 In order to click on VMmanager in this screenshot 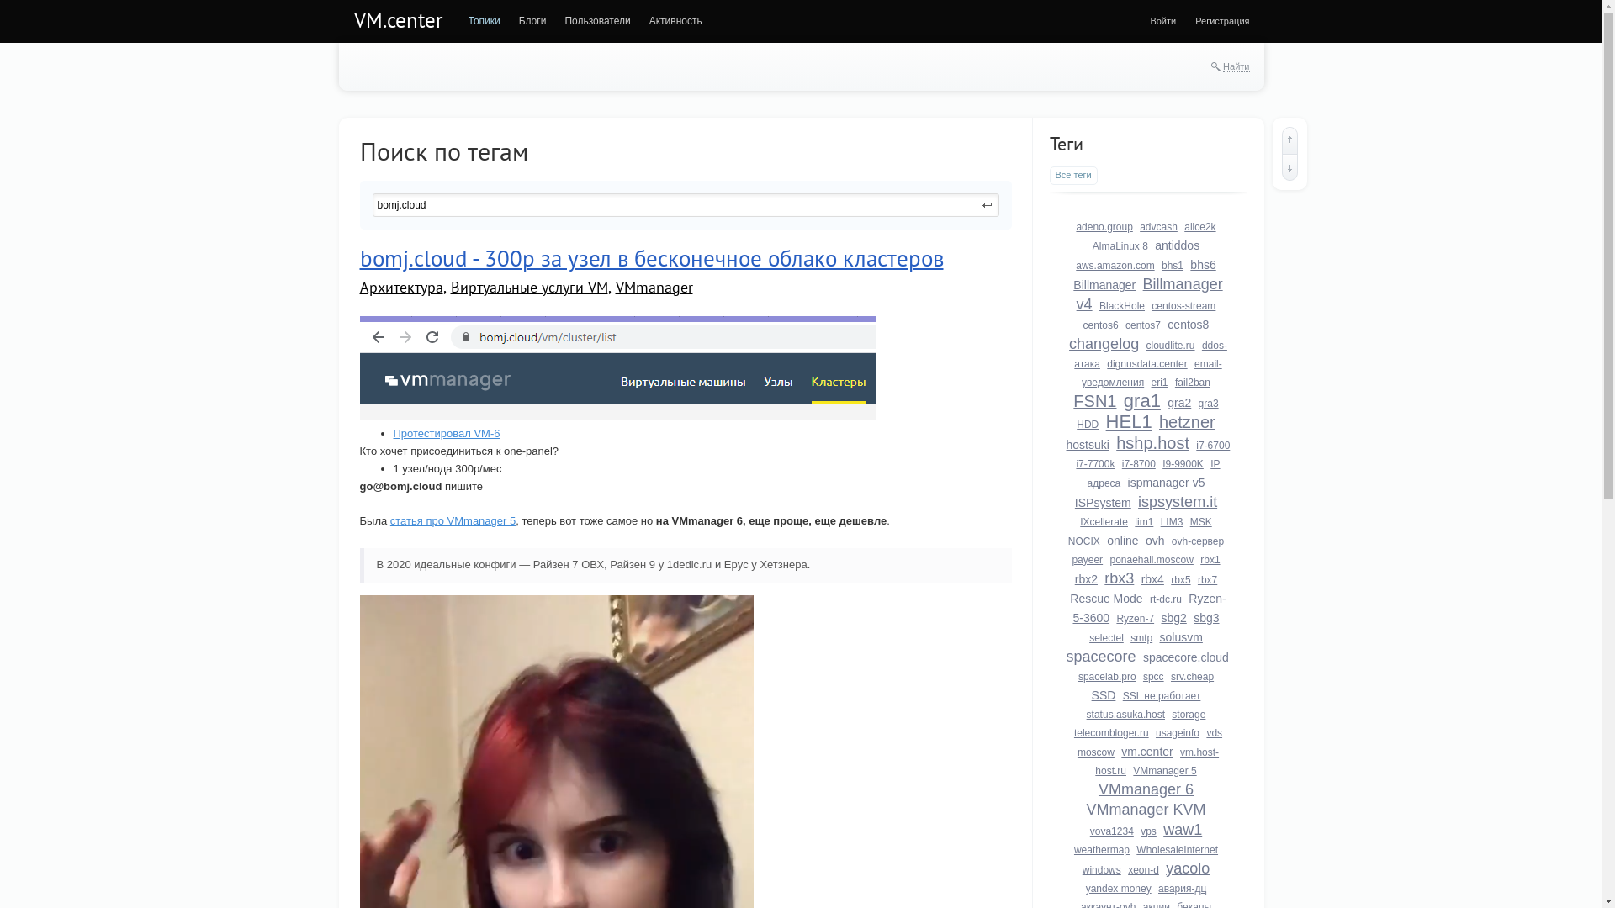, I will do `click(654, 288)`.